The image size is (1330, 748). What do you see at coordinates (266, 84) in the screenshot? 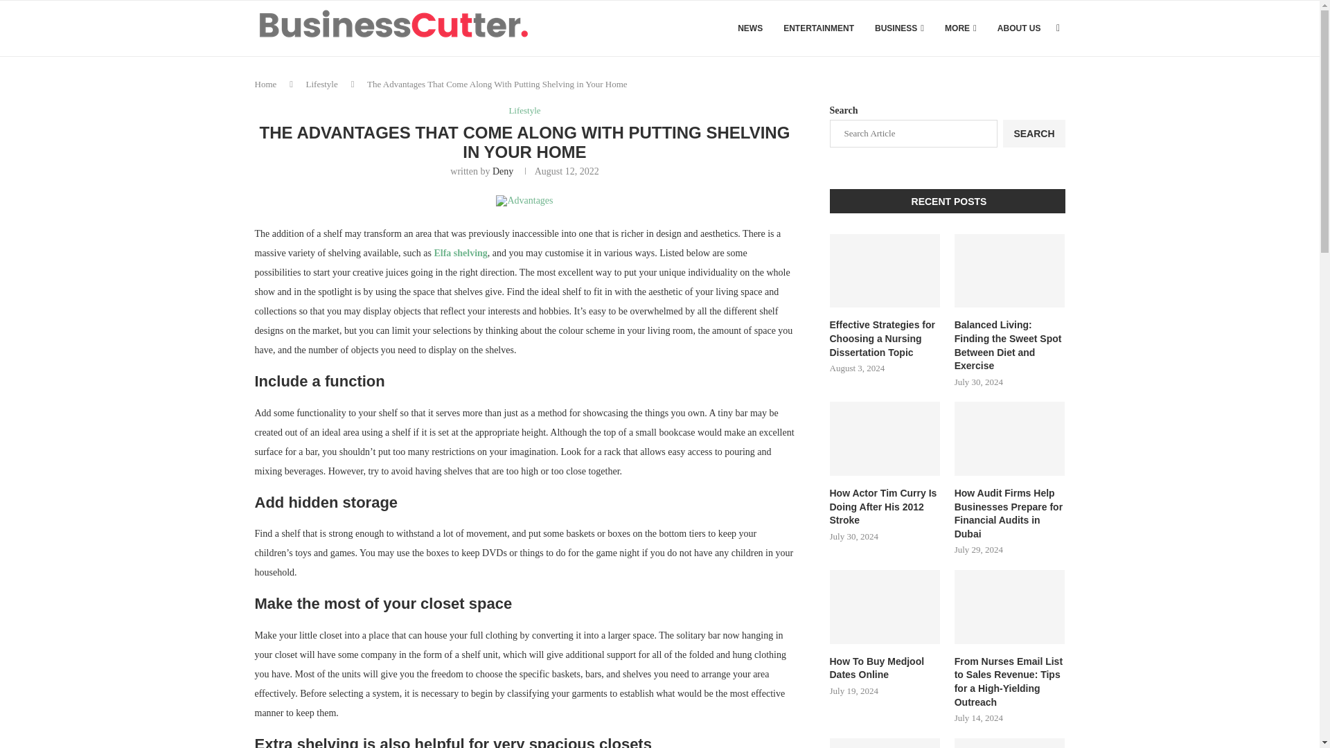
I see `Home` at bounding box center [266, 84].